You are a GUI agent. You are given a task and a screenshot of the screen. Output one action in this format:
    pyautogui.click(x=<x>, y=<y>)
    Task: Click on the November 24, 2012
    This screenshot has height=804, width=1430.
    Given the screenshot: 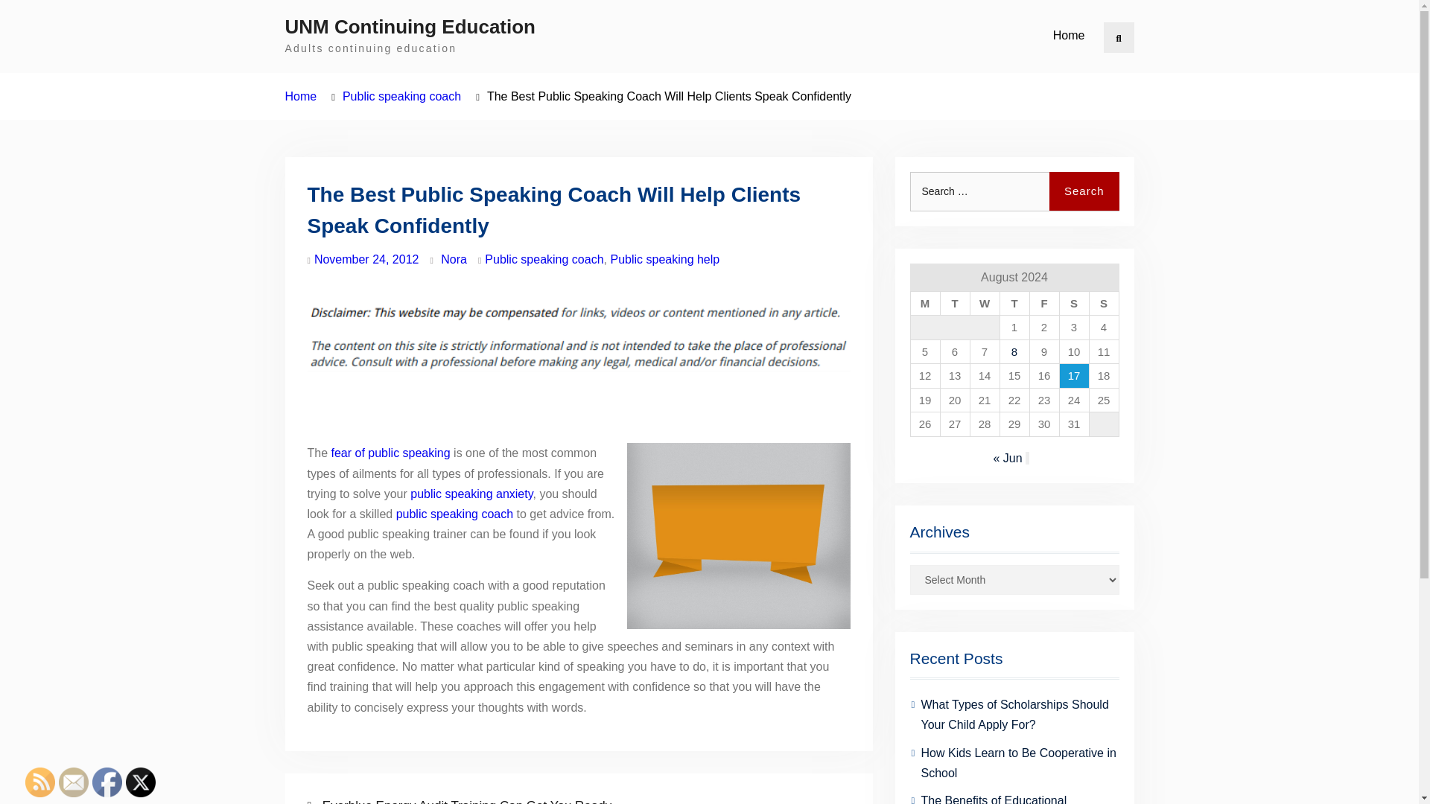 What is the action you would take?
    pyautogui.click(x=366, y=259)
    